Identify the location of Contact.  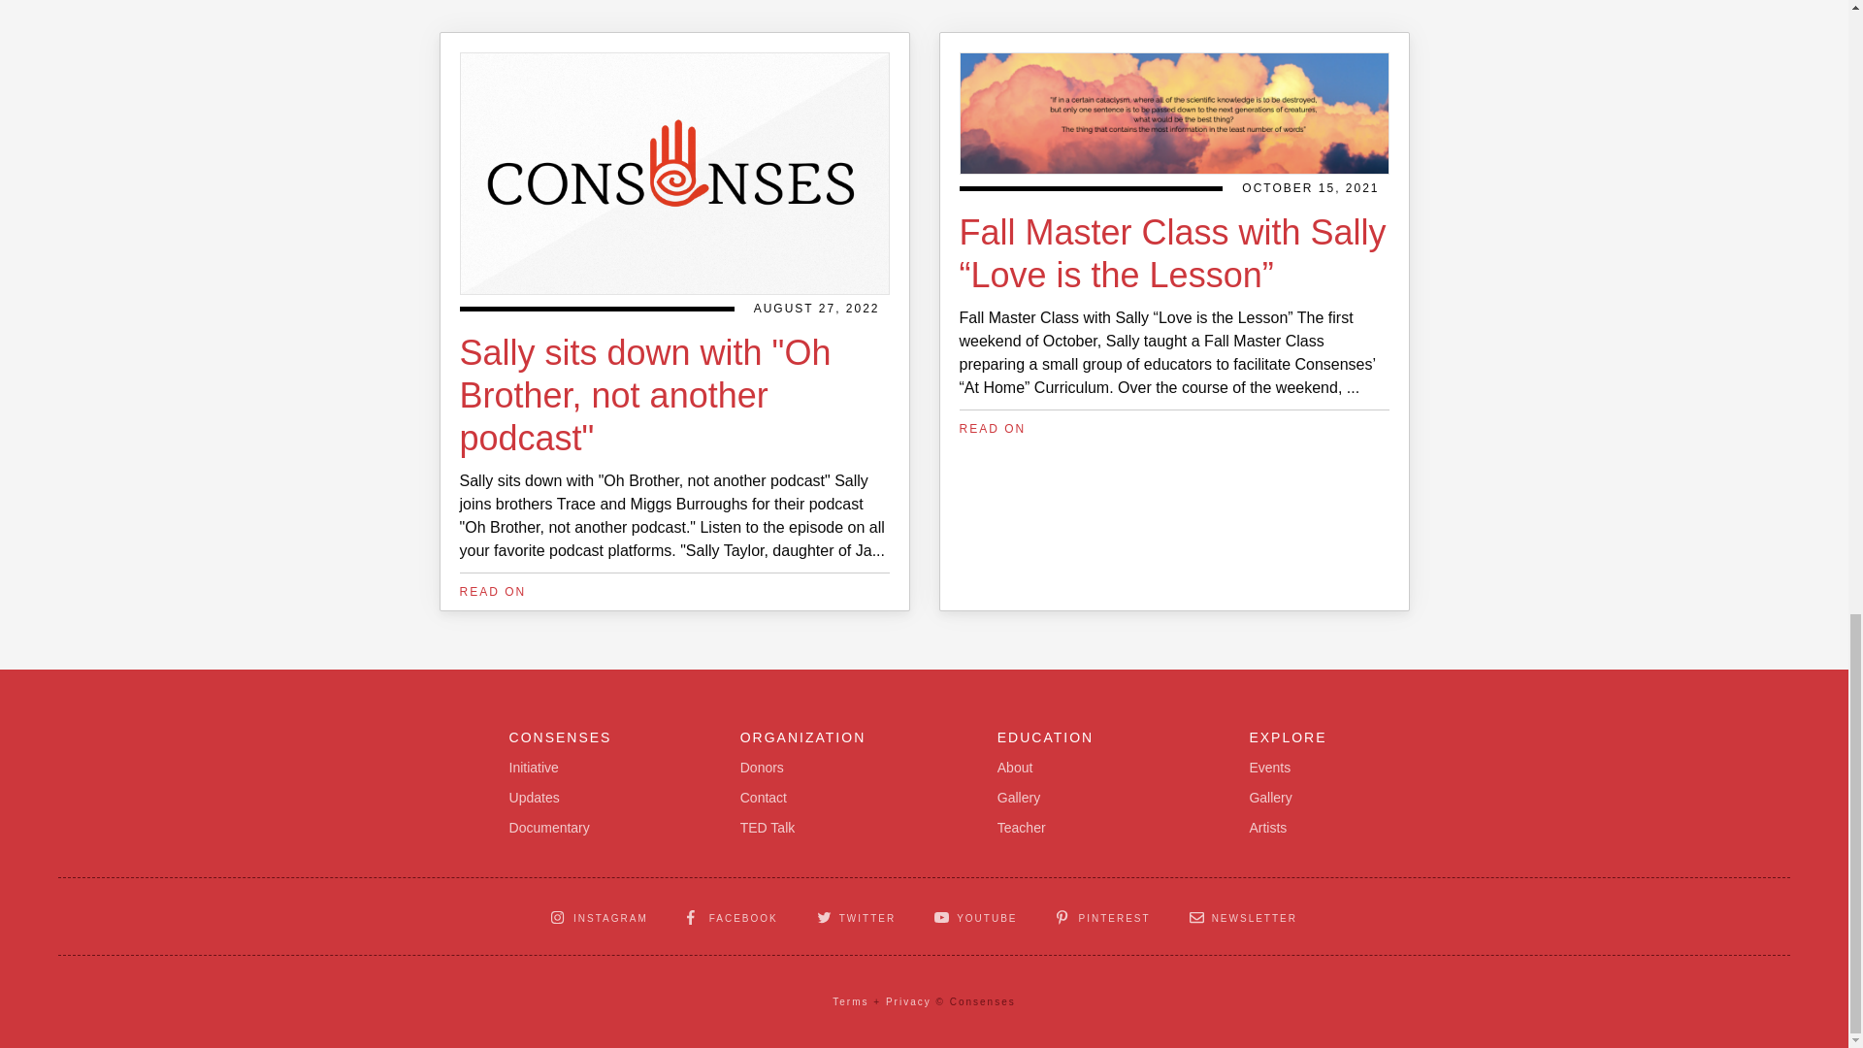
(763, 798).